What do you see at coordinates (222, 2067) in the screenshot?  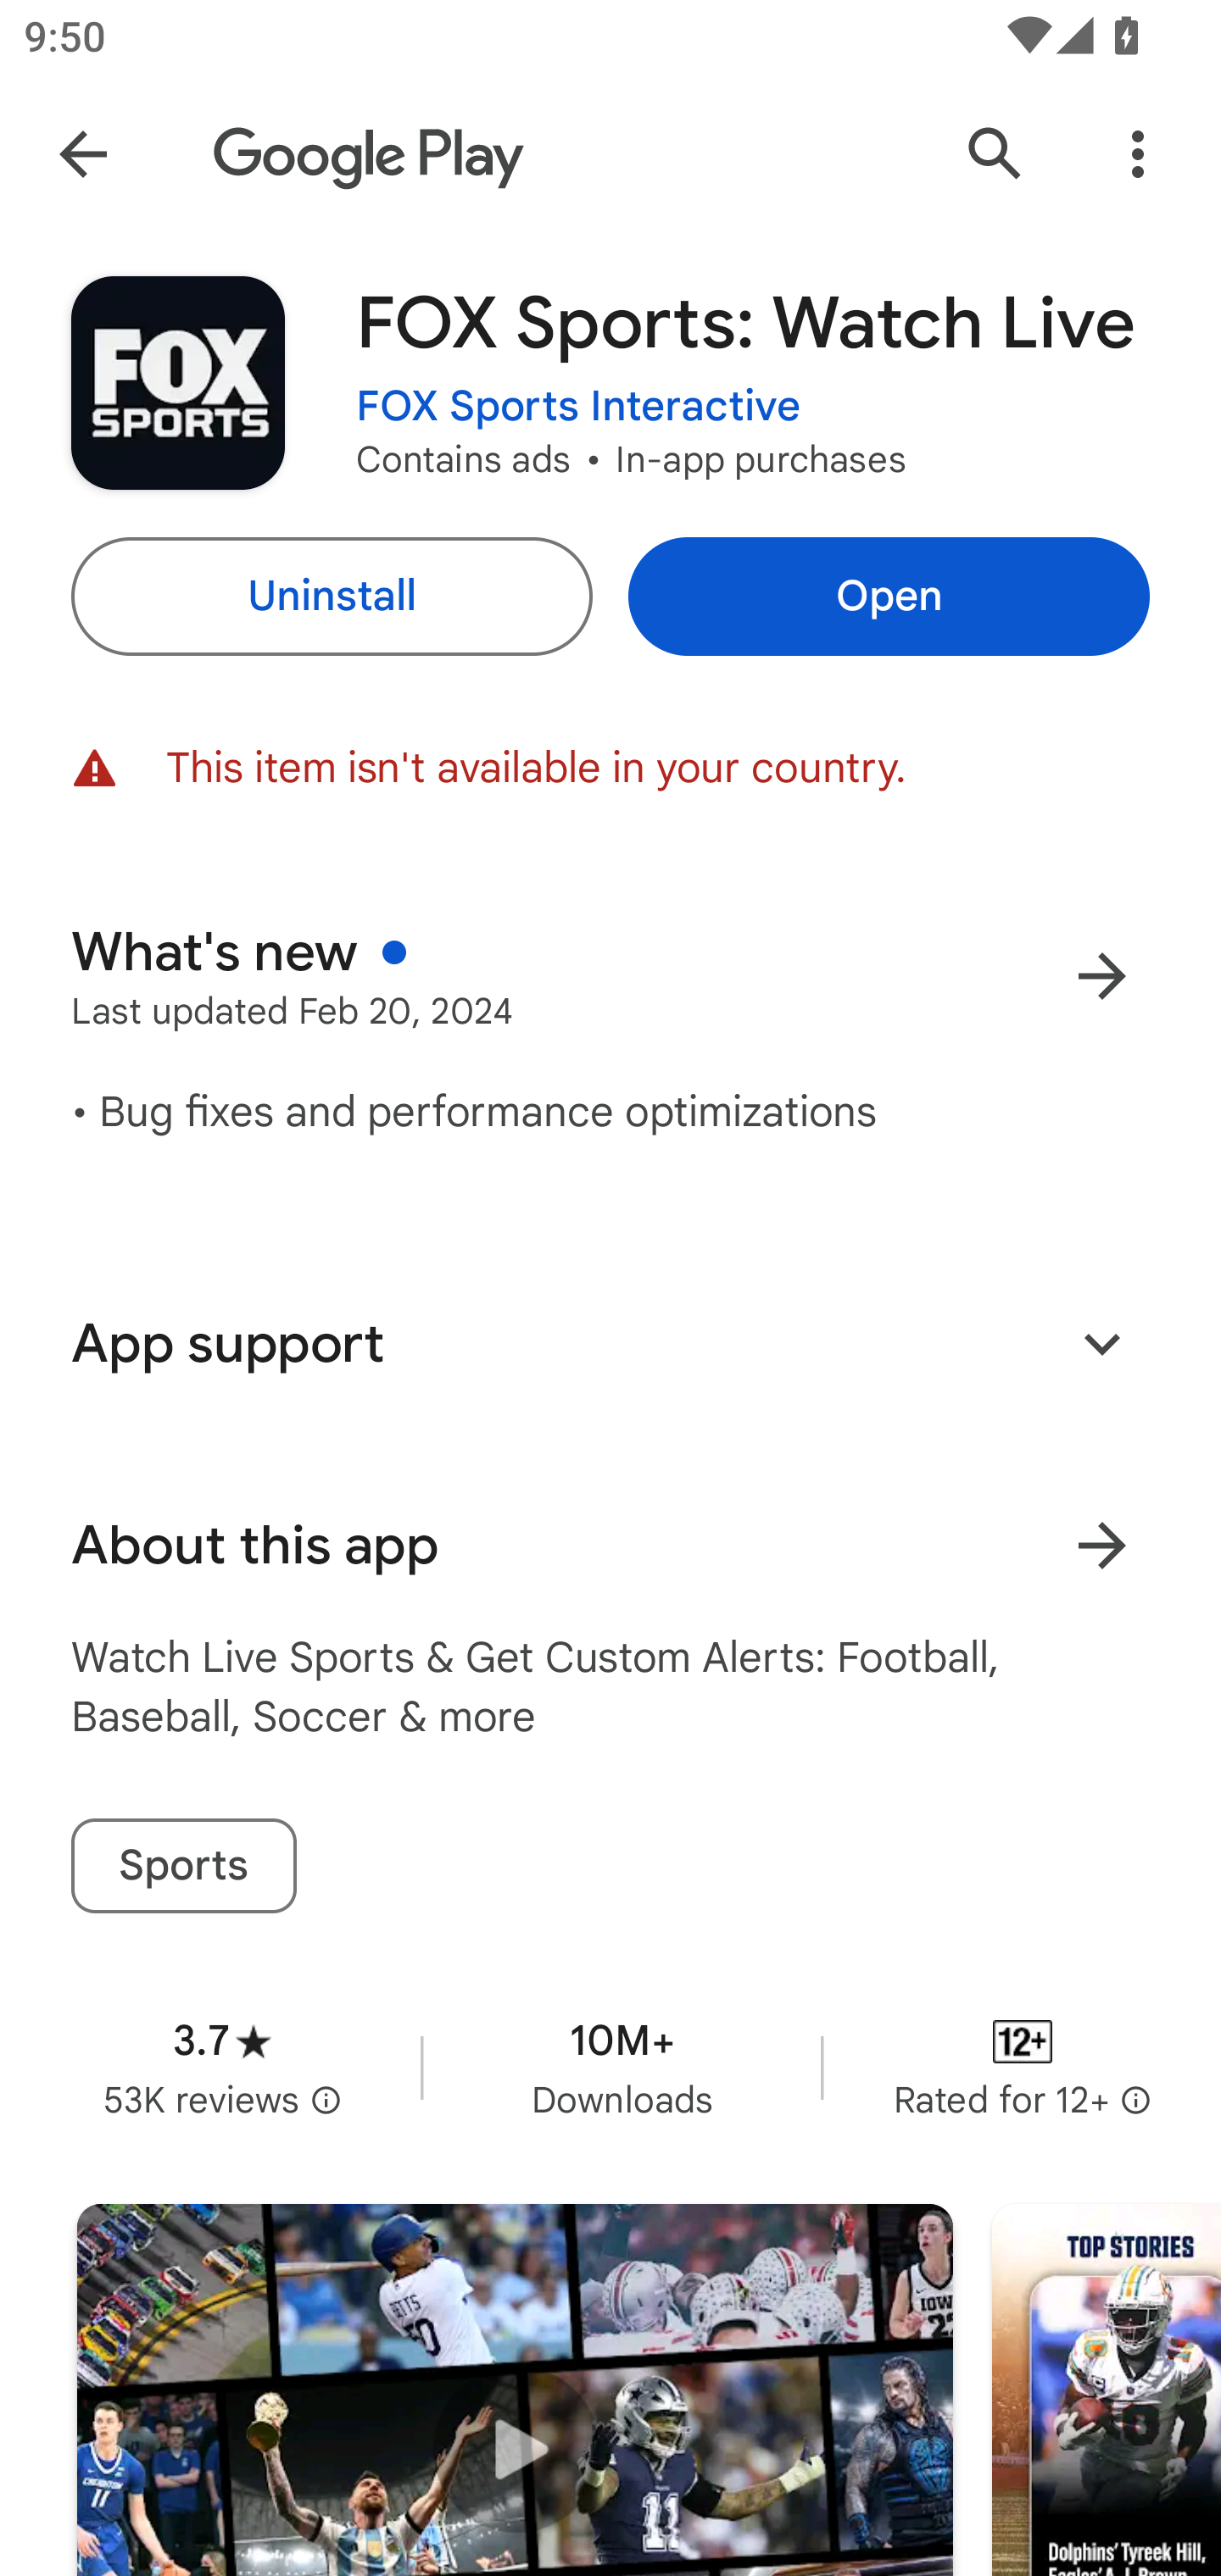 I see `Average rating 3.7 stars in 53 thousand reviews` at bounding box center [222, 2067].